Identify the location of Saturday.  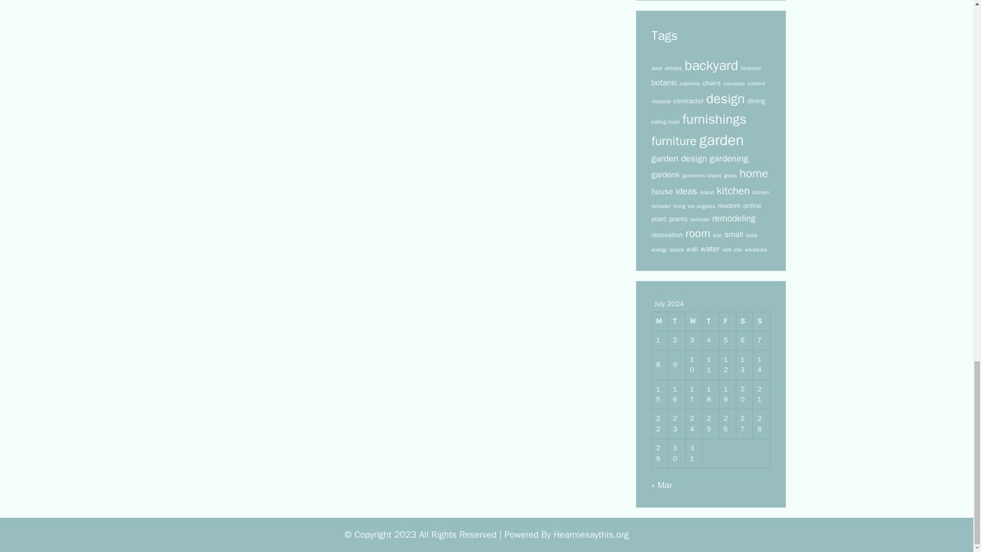
(745, 322).